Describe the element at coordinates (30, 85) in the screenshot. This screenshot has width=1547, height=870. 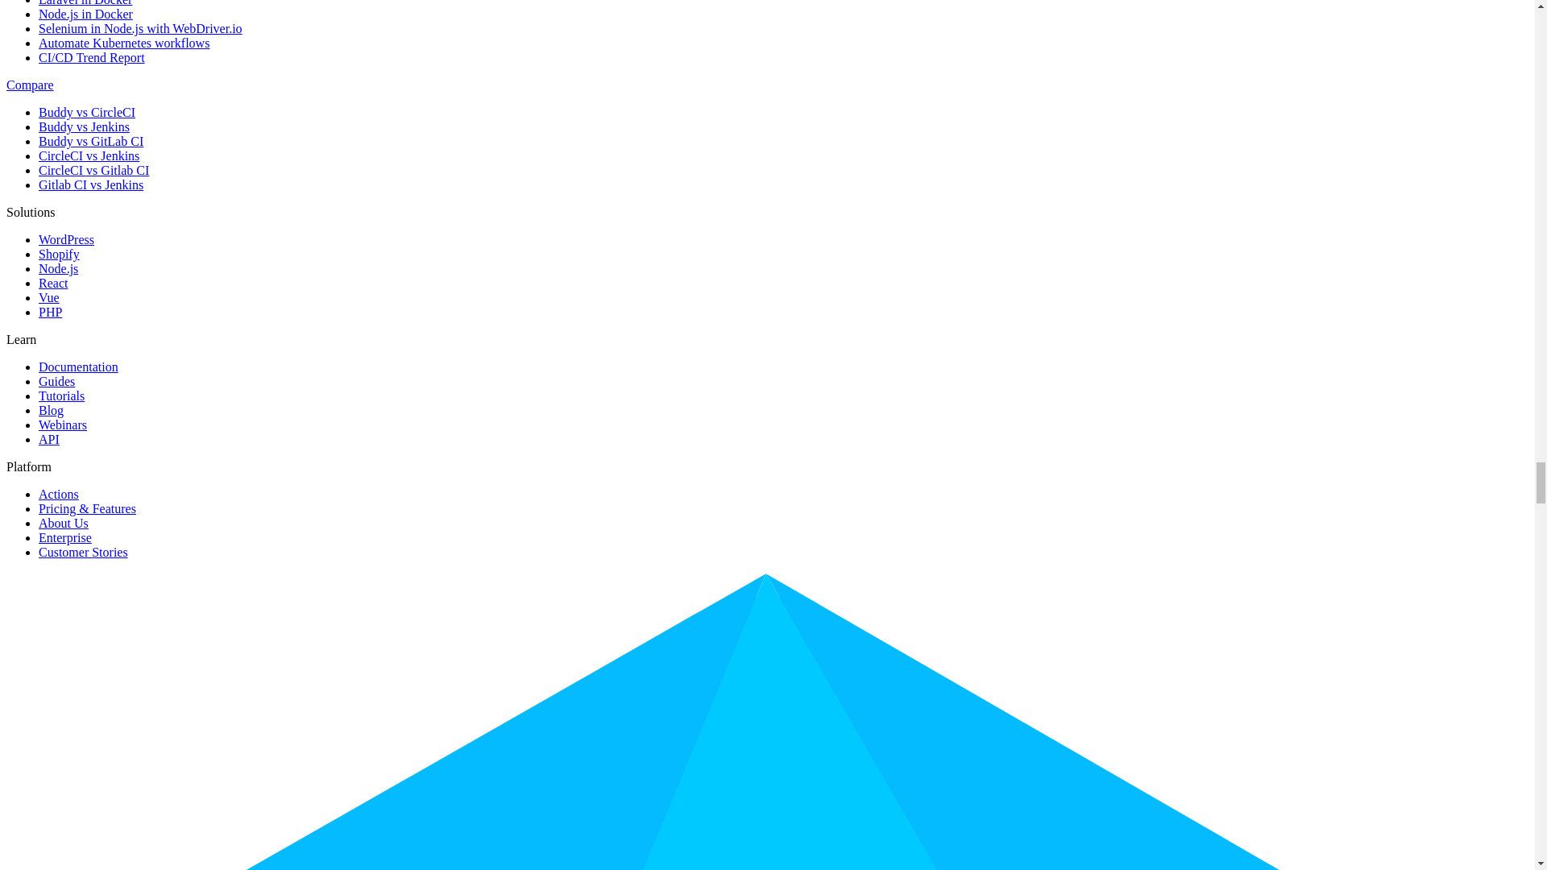
I see `Compare` at that location.